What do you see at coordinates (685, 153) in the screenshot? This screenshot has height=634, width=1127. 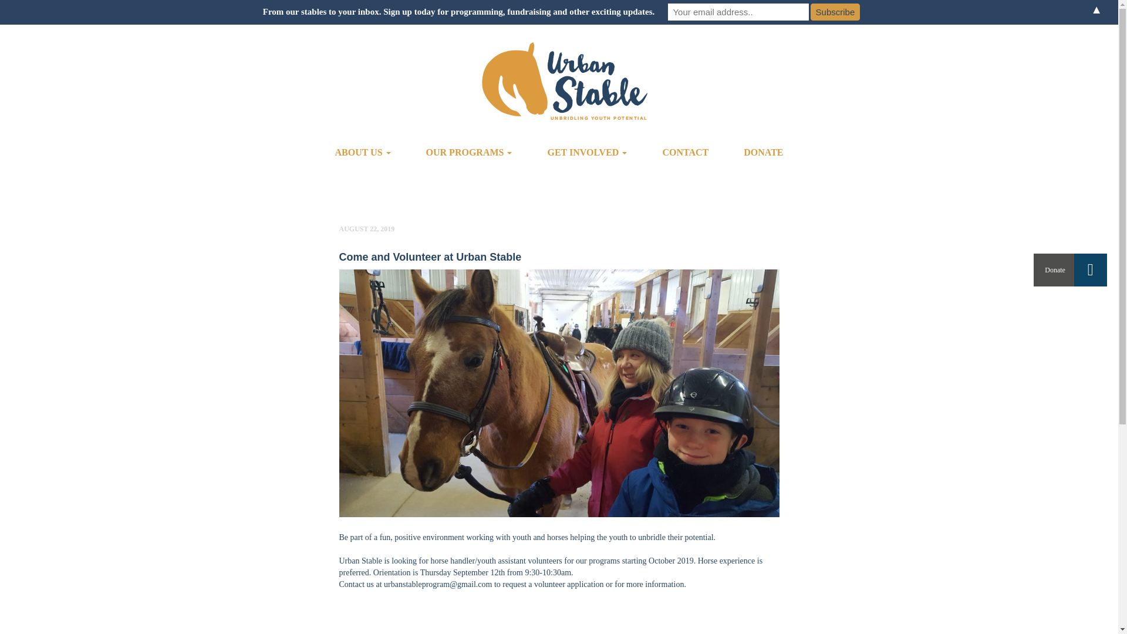 I see `CONTACT` at bounding box center [685, 153].